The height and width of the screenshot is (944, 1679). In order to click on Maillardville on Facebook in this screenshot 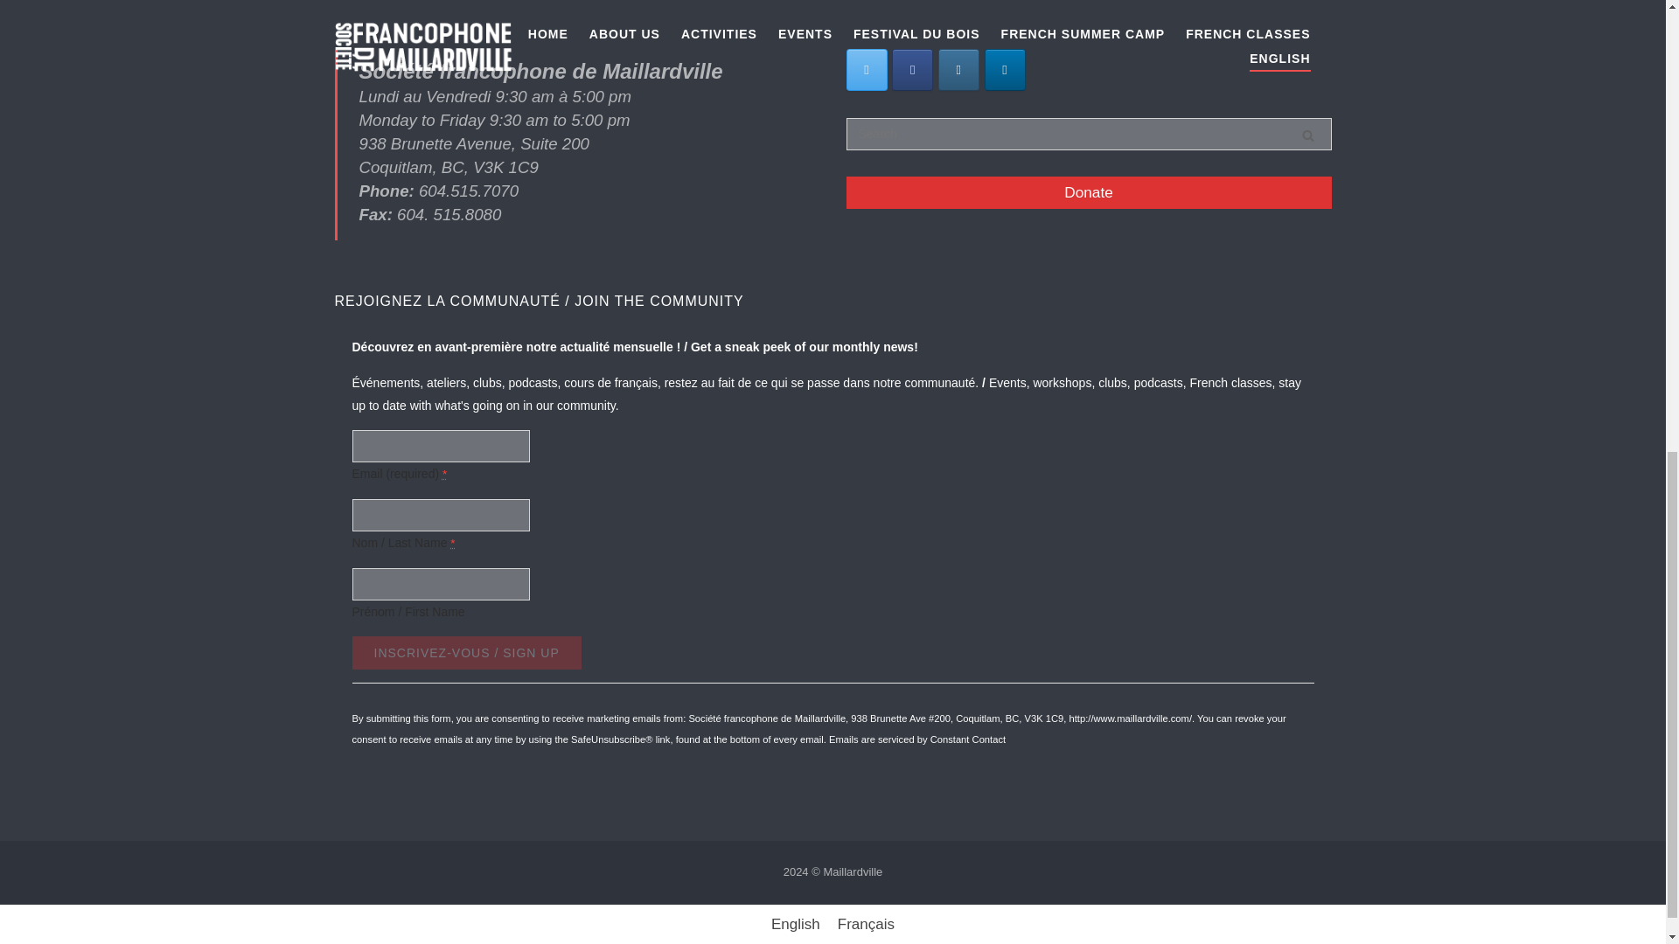, I will do `click(912, 70)`.